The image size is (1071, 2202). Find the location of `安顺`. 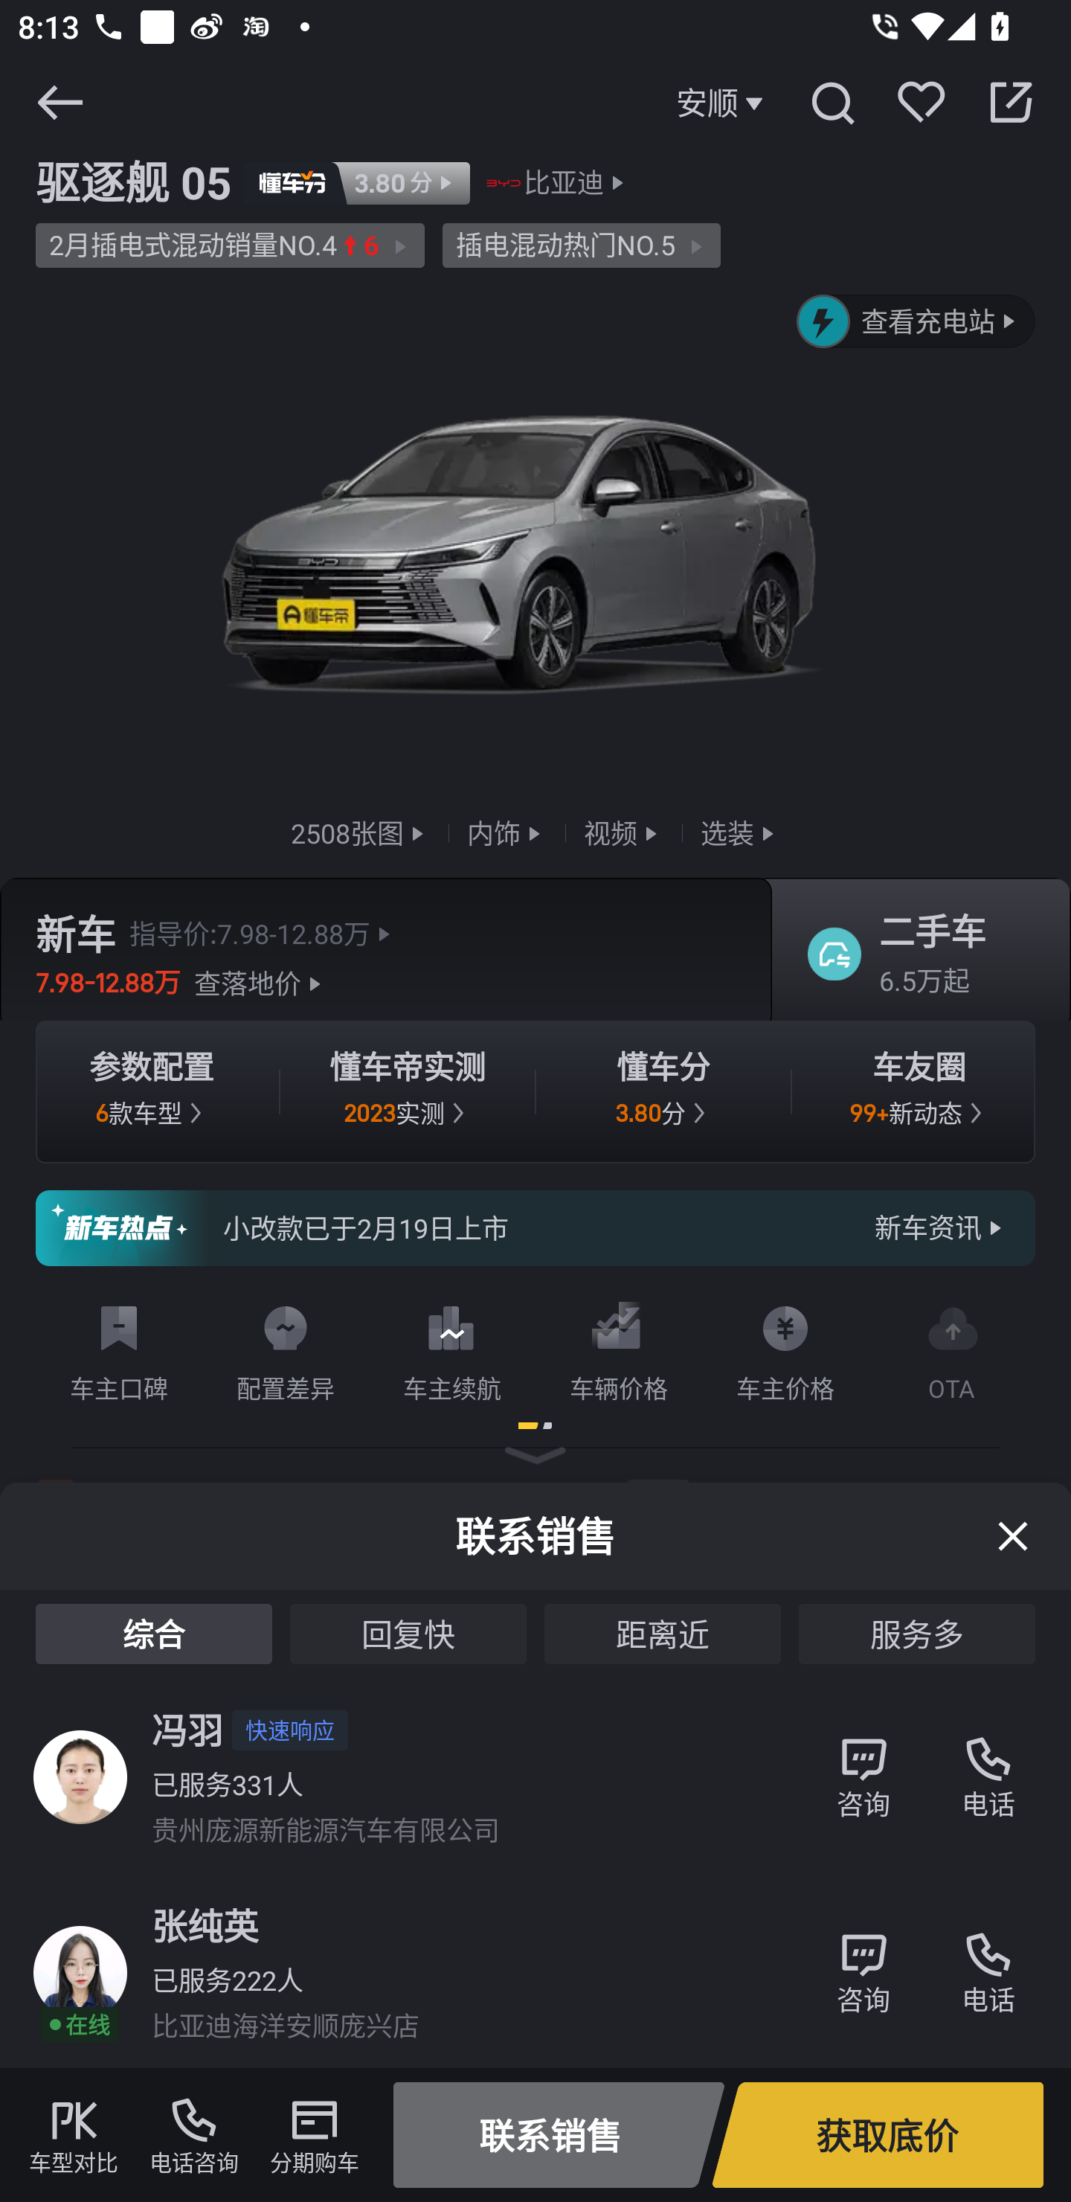

安顺 is located at coordinates (723, 103).